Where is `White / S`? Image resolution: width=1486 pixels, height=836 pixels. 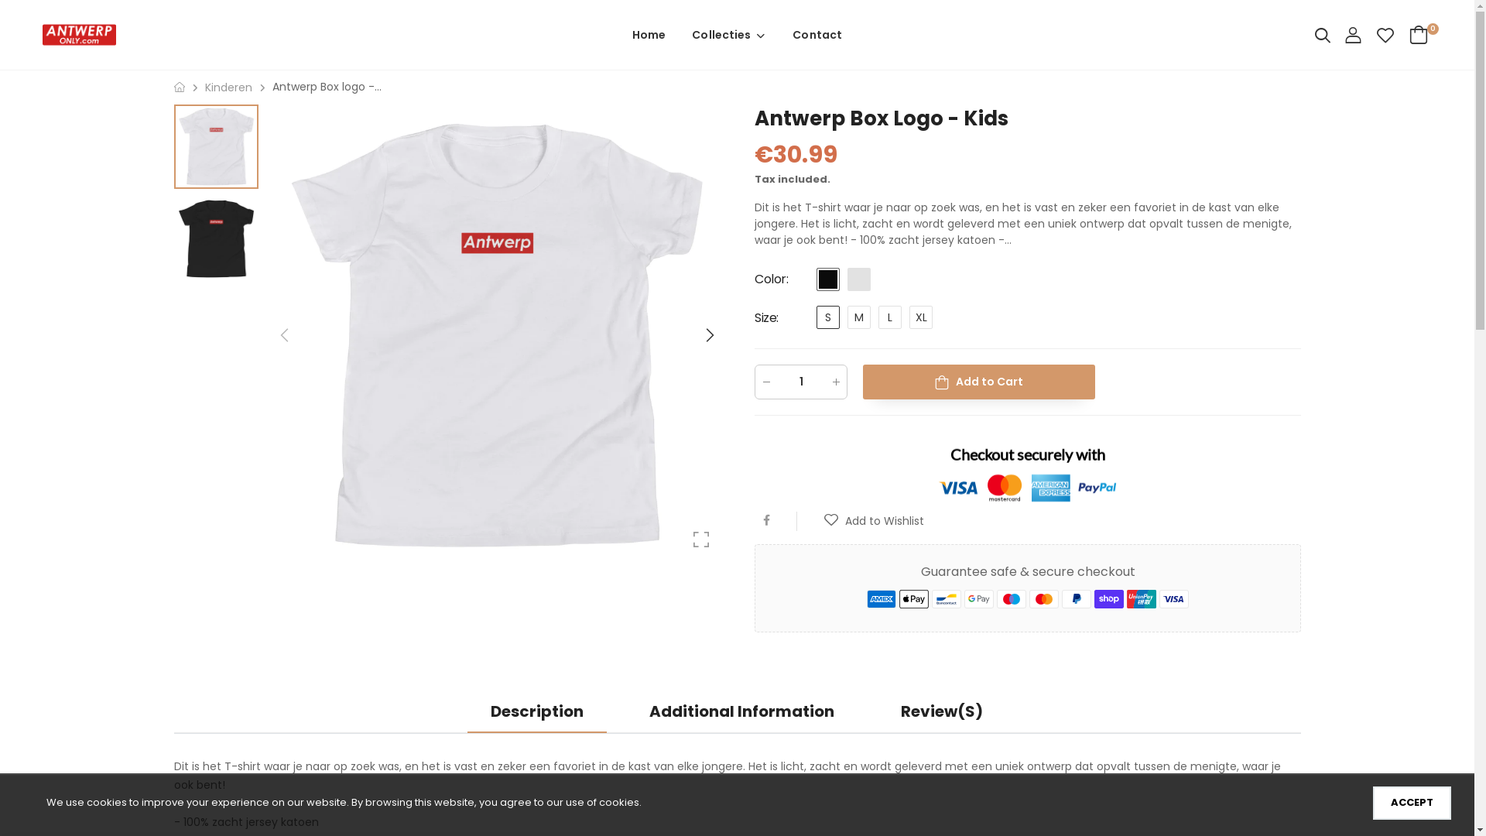
White / S is located at coordinates (215, 147).